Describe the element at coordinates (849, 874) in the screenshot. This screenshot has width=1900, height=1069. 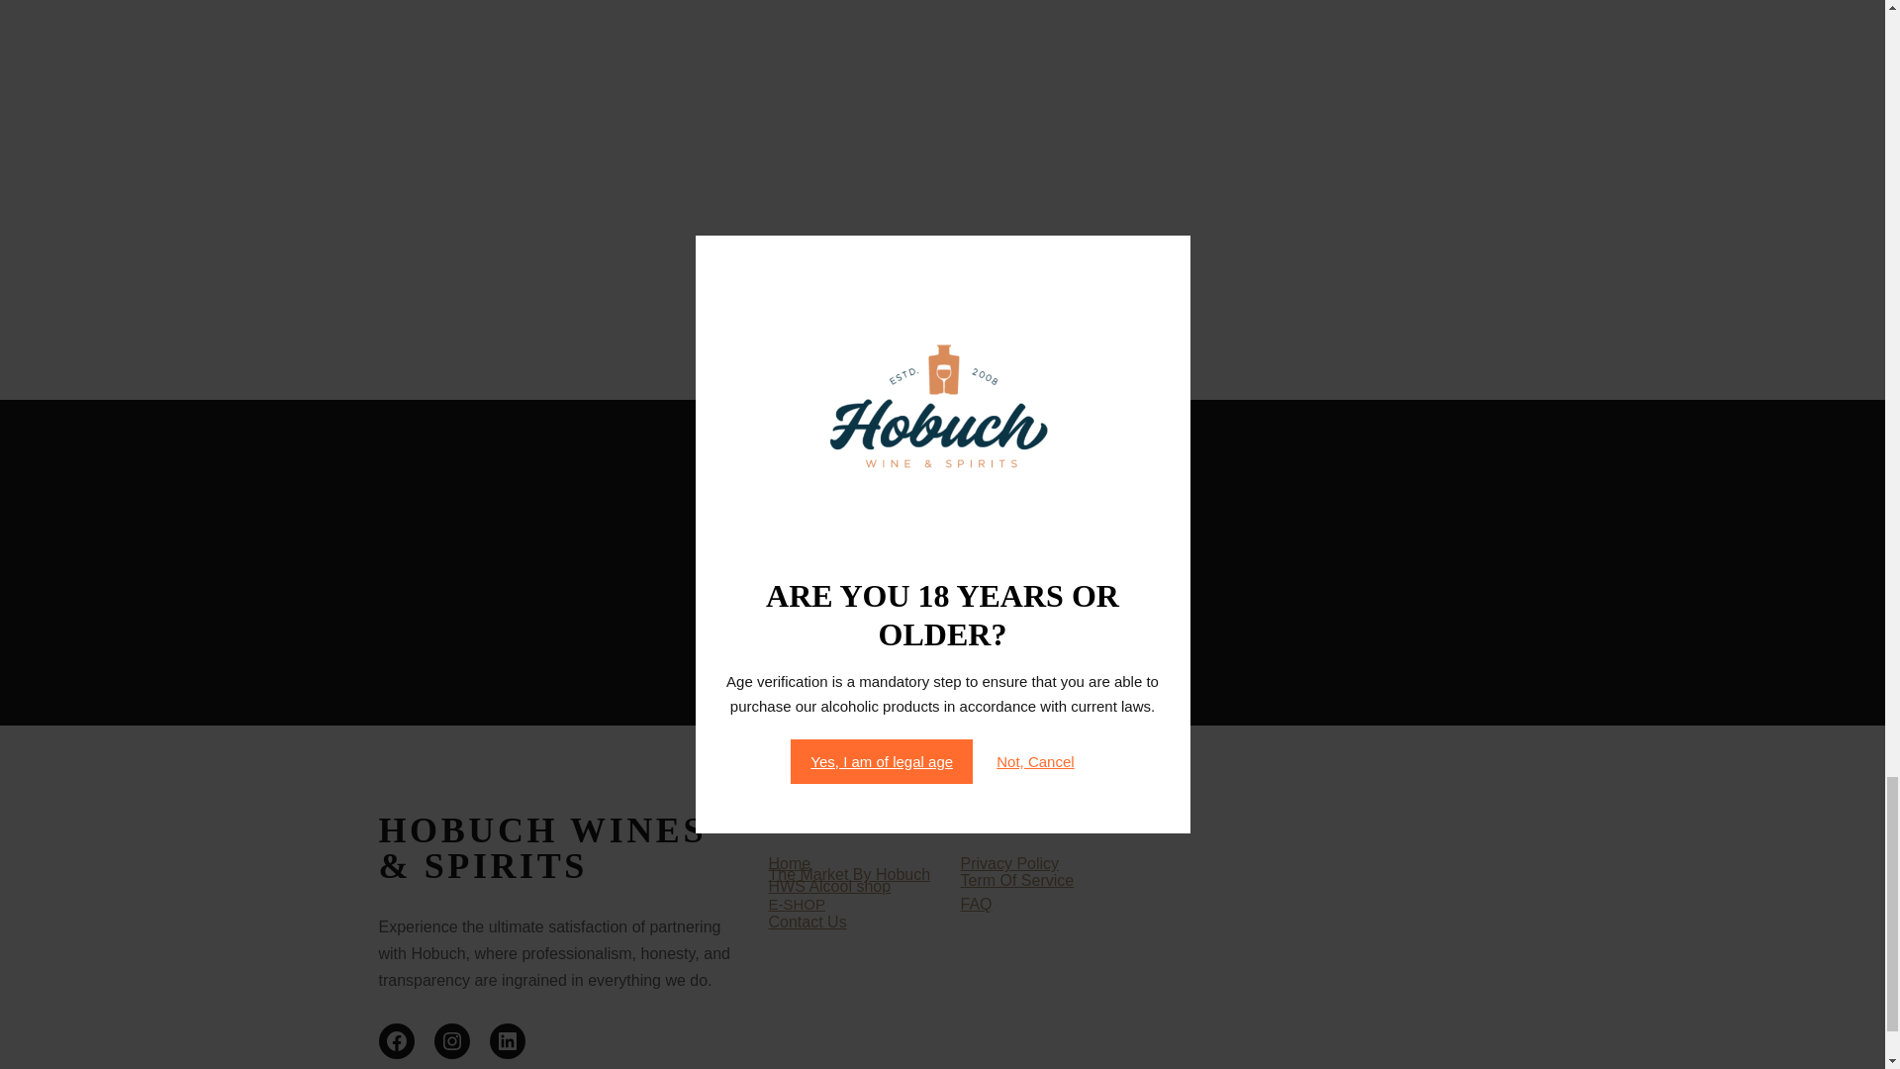
I see `The Market By Hobuch` at that location.